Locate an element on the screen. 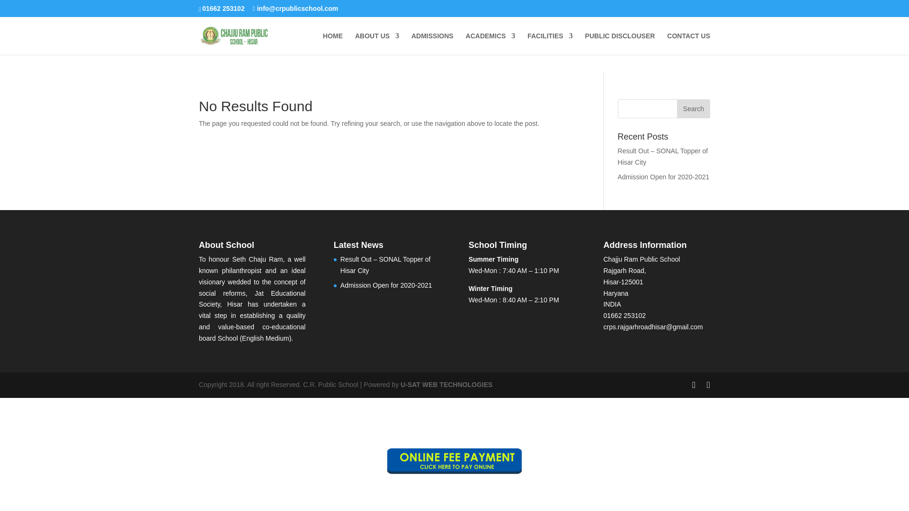 The image size is (909, 511). PUBLIC DISCLOUSER is located at coordinates (620, 44).